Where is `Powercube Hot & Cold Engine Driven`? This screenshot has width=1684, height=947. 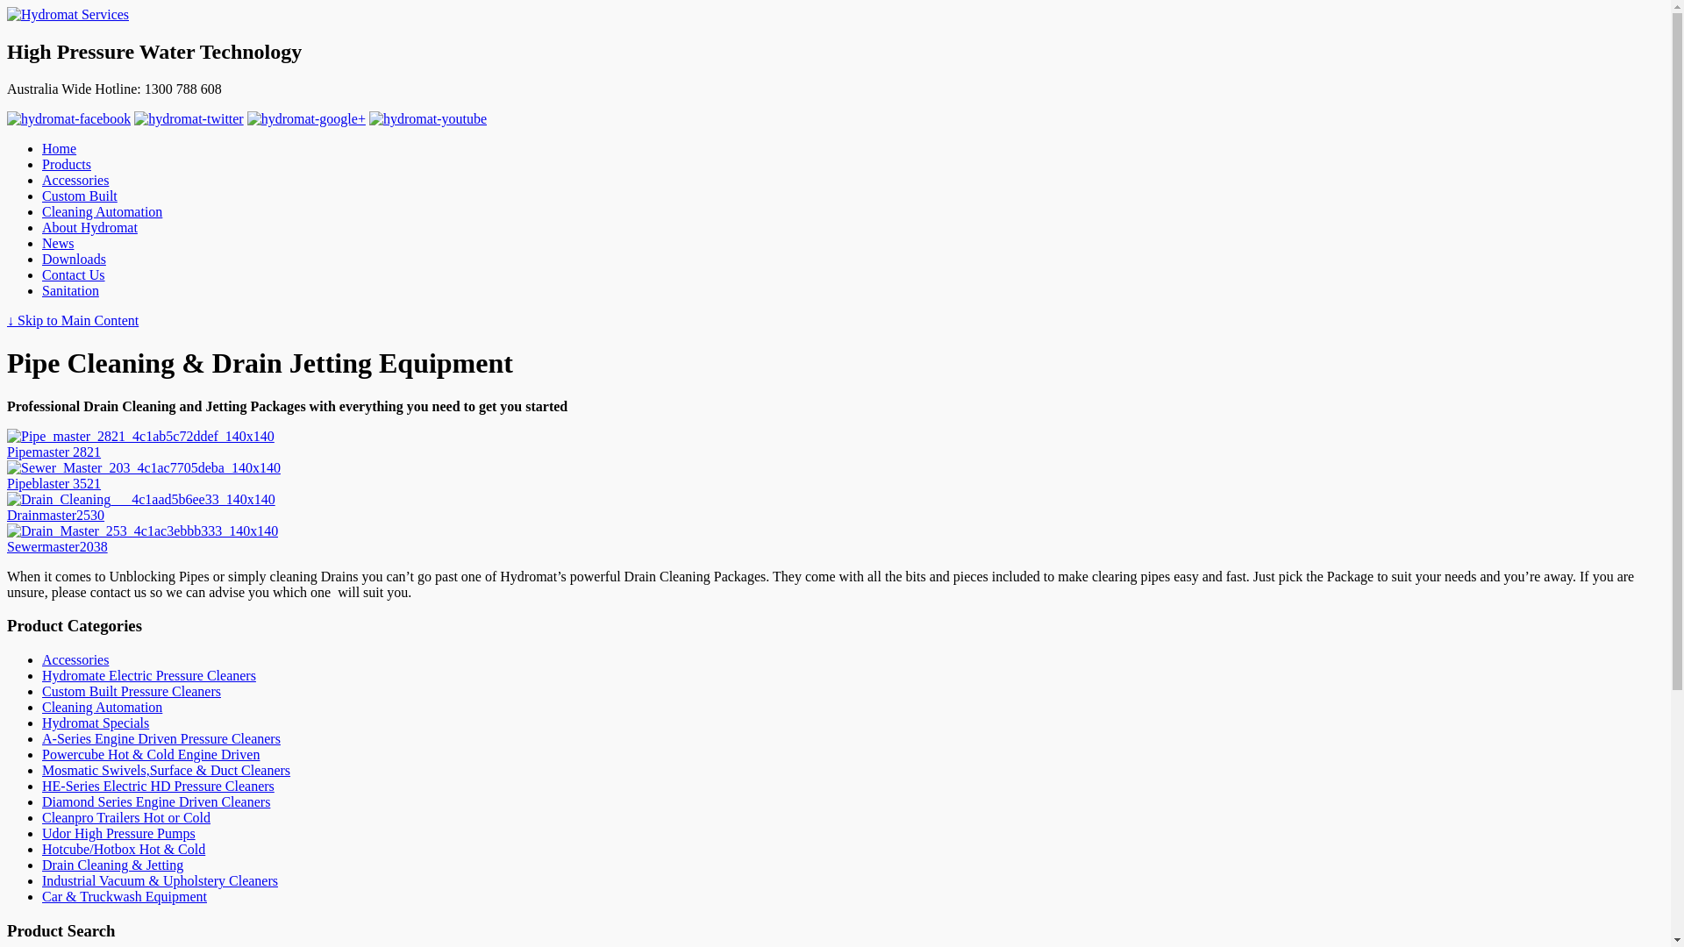
Powercube Hot & Cold Engine Driven is located at coordinates (151, 754).